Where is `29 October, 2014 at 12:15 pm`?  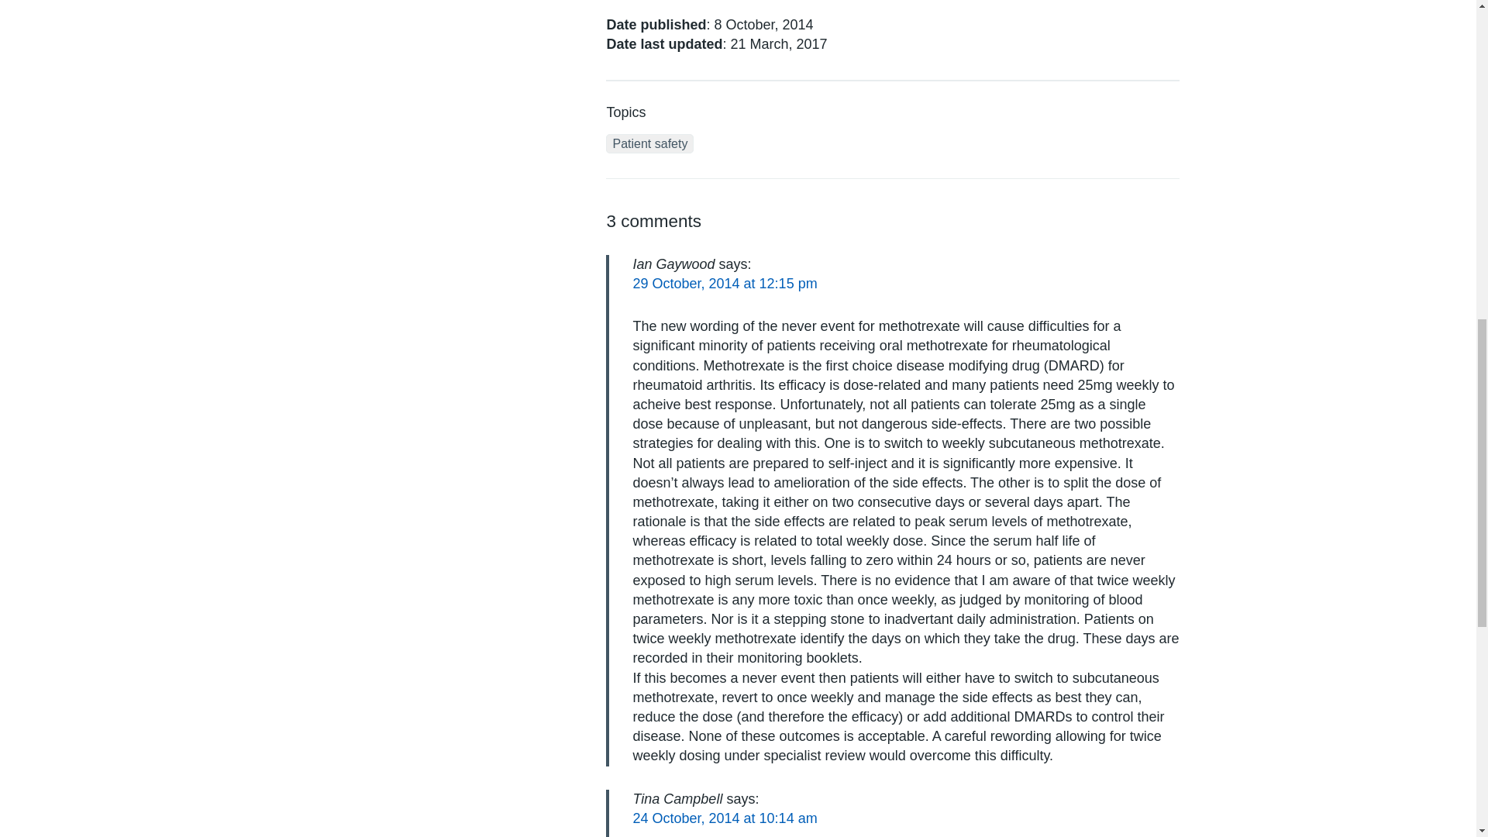 29 October, 2014 at 12:15 pm is located at coordinates (725, 284).